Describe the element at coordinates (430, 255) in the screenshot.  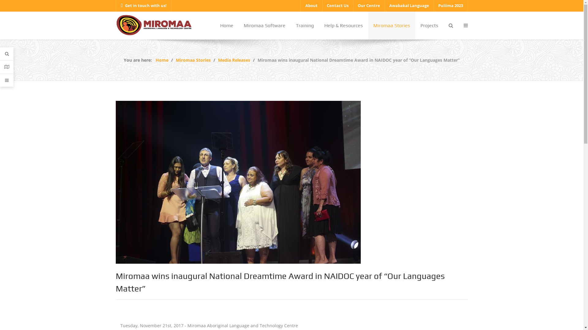
I see `Help & Resources` at that location.